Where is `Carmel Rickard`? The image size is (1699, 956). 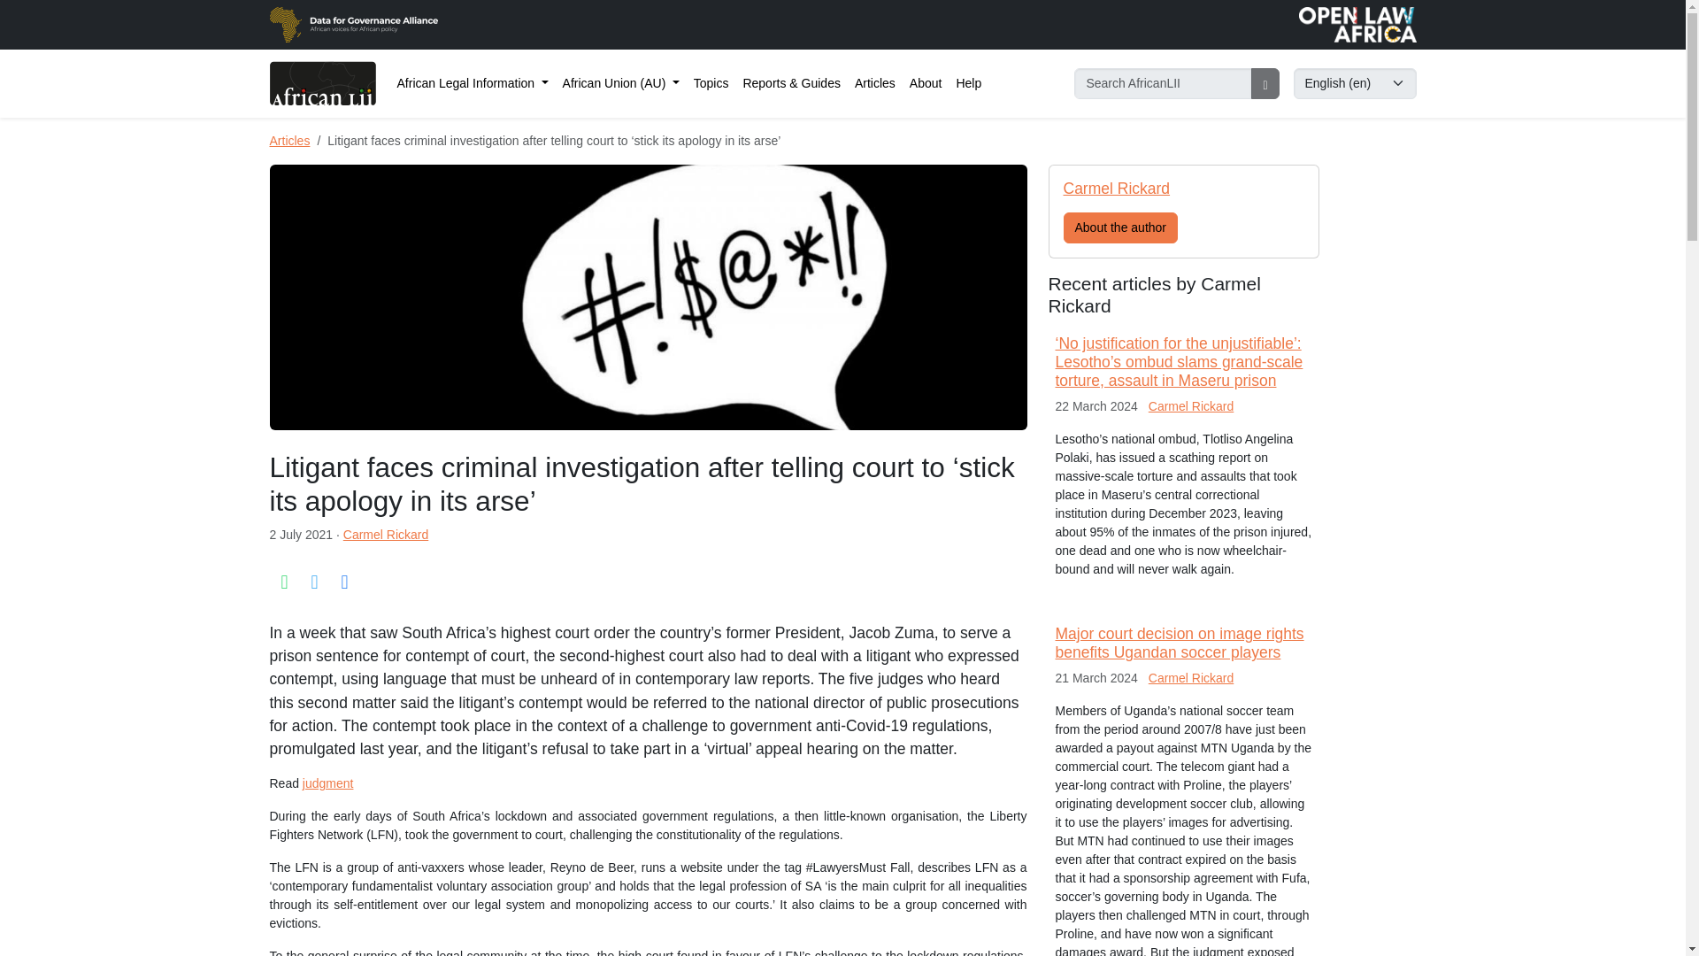 Carmel Rickard is located at coordinates (1190, 405).